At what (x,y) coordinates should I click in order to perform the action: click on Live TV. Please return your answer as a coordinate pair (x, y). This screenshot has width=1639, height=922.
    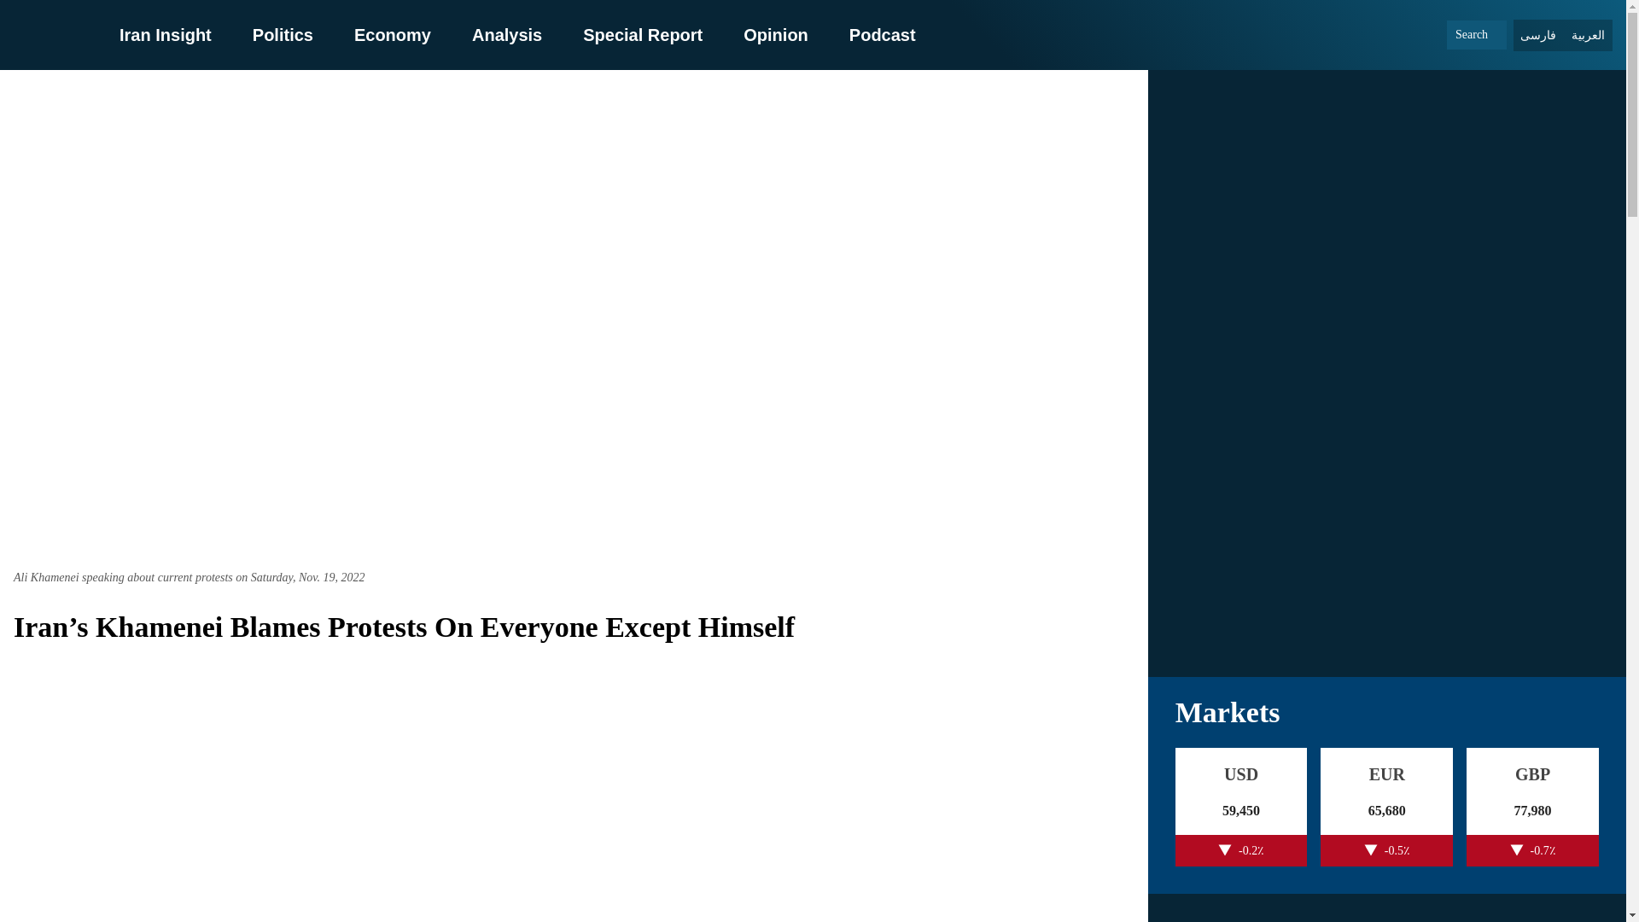
    Looking at the image, I should click on (1386, 540).